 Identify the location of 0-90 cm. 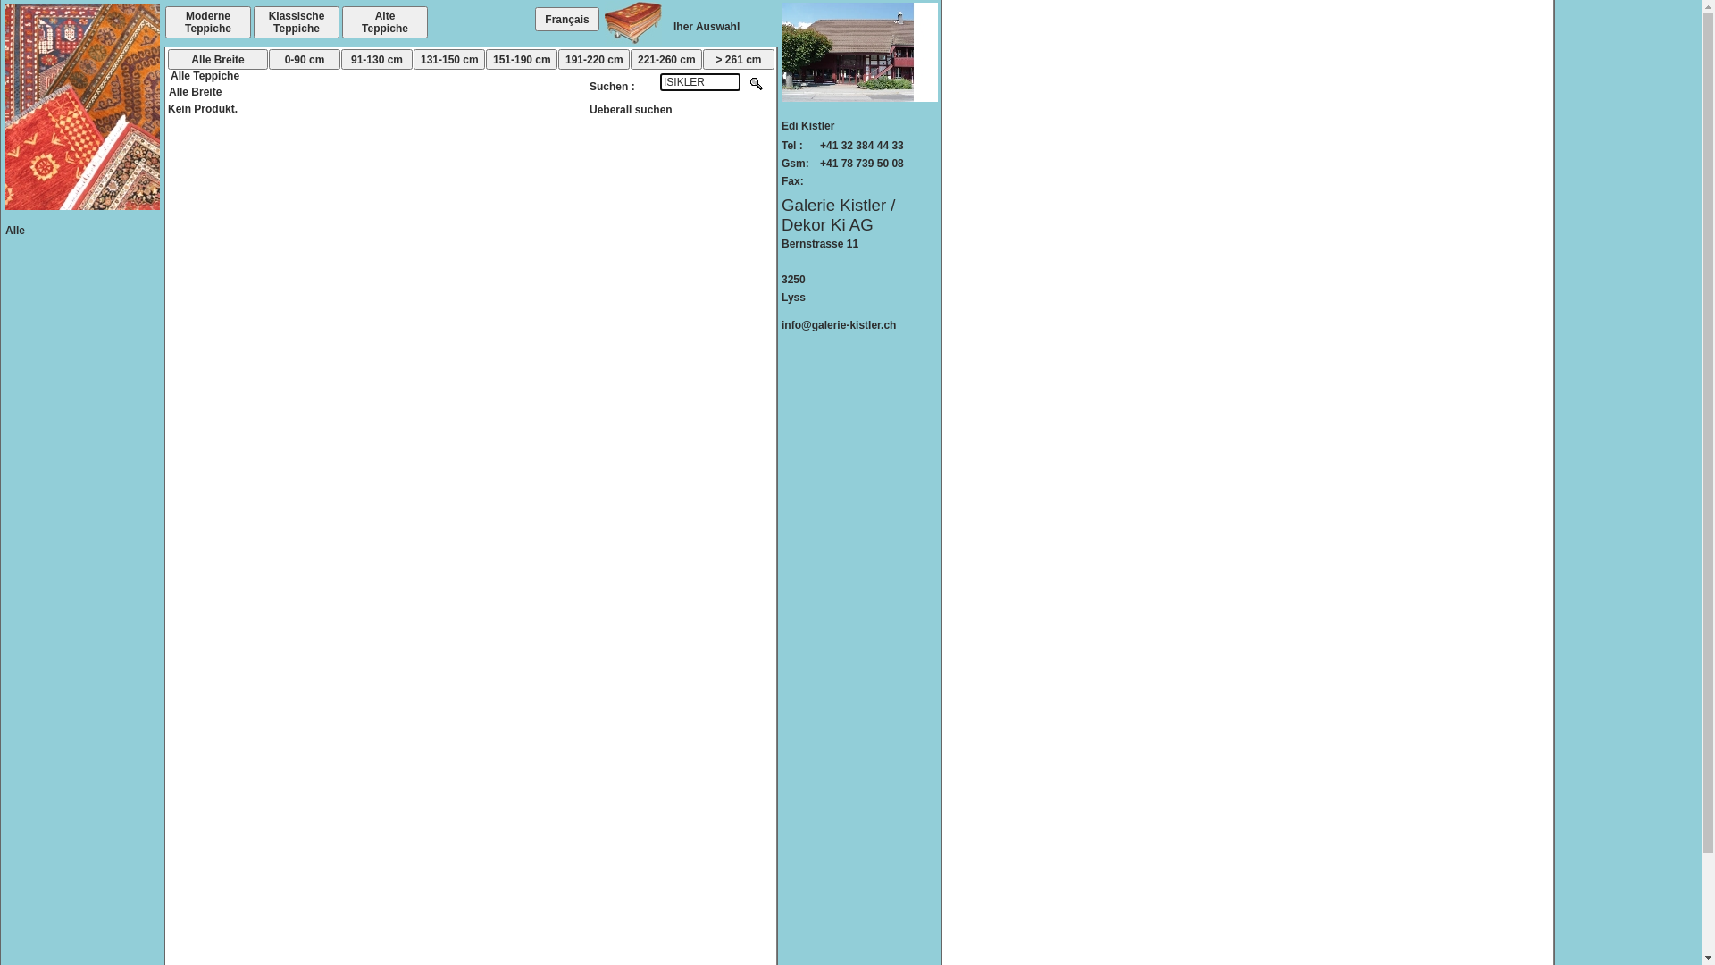
(305, 59).